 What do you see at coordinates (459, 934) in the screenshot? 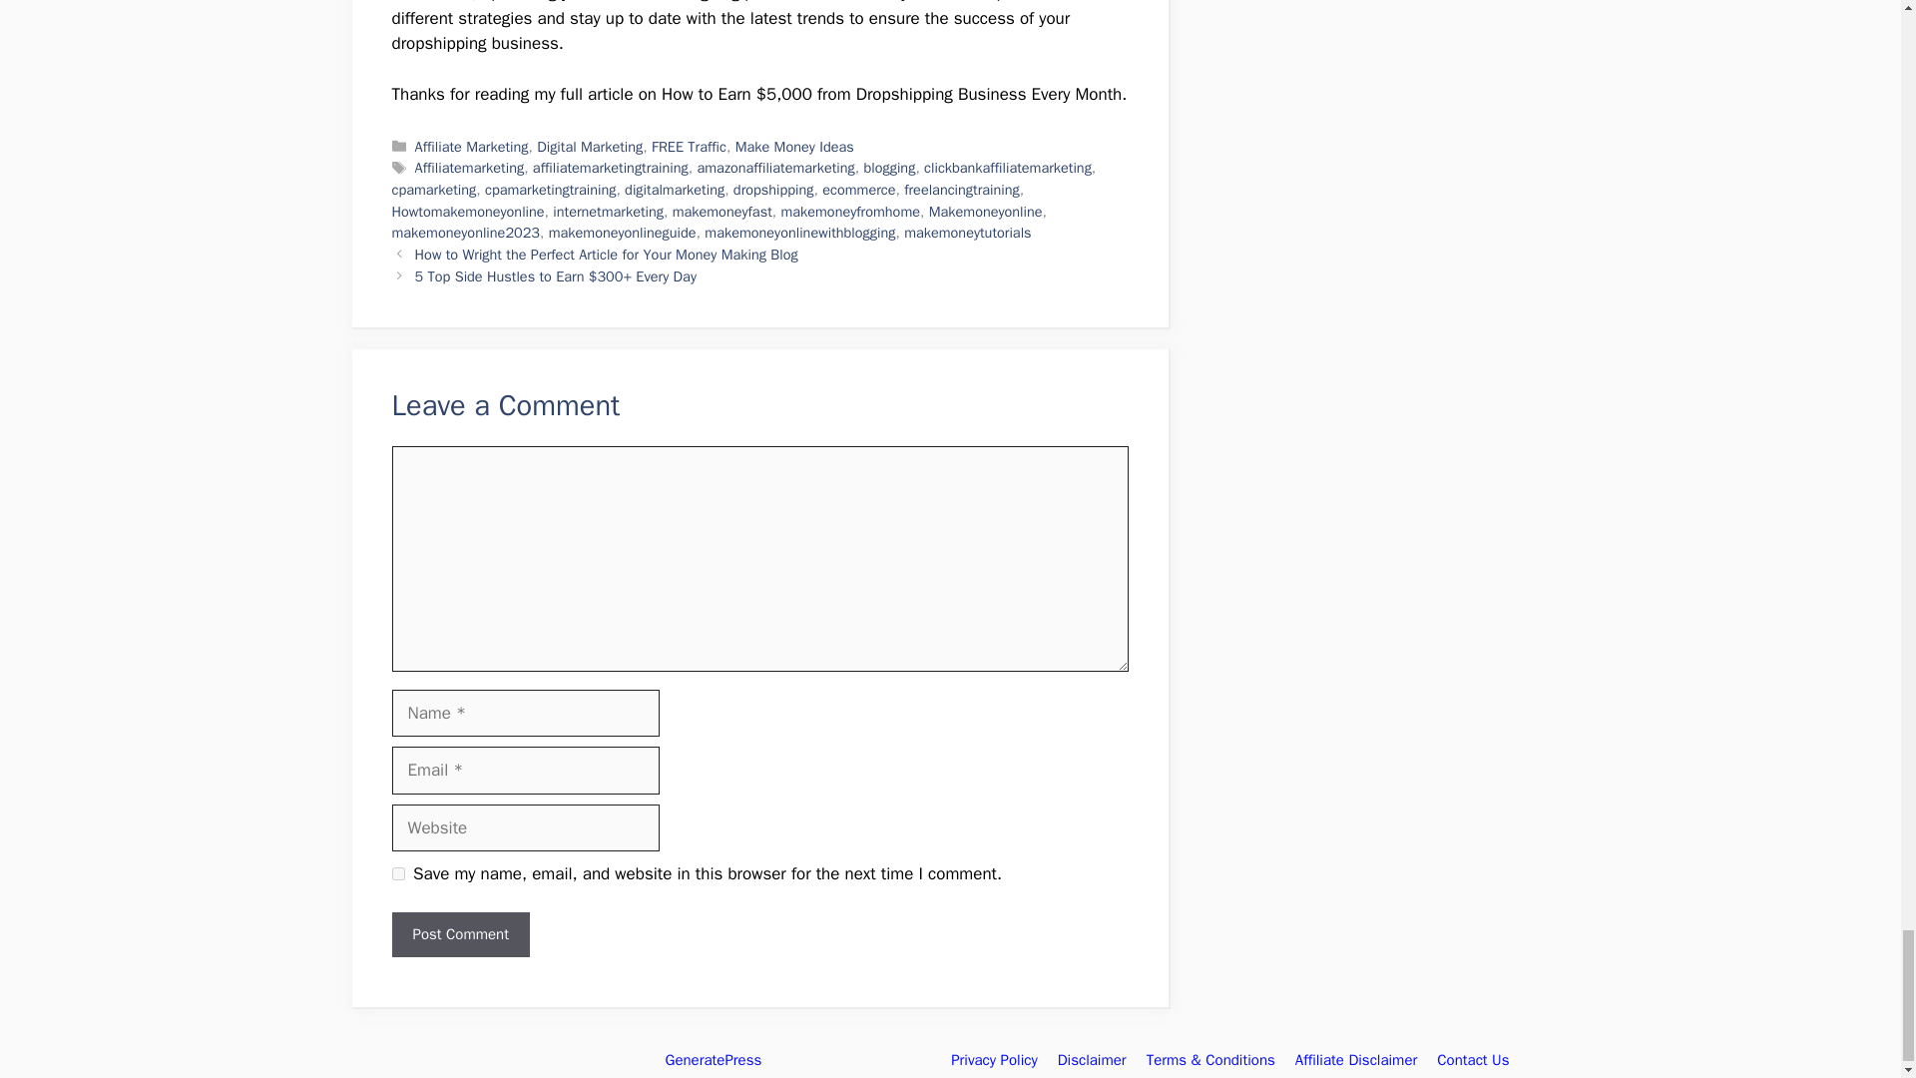
I see `Post Comment` at bounding box center [459, 934].